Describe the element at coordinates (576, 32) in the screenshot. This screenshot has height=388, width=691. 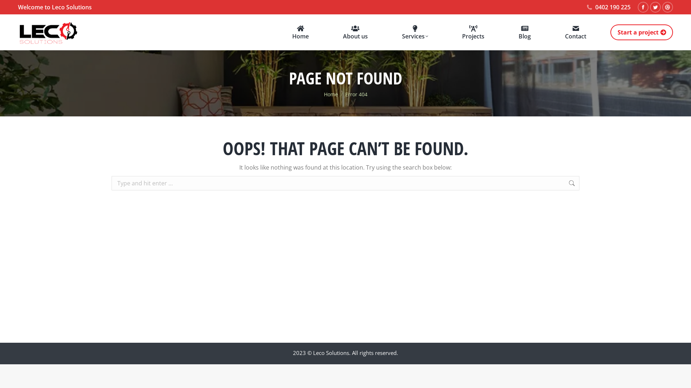
I see `Contact` at that location.